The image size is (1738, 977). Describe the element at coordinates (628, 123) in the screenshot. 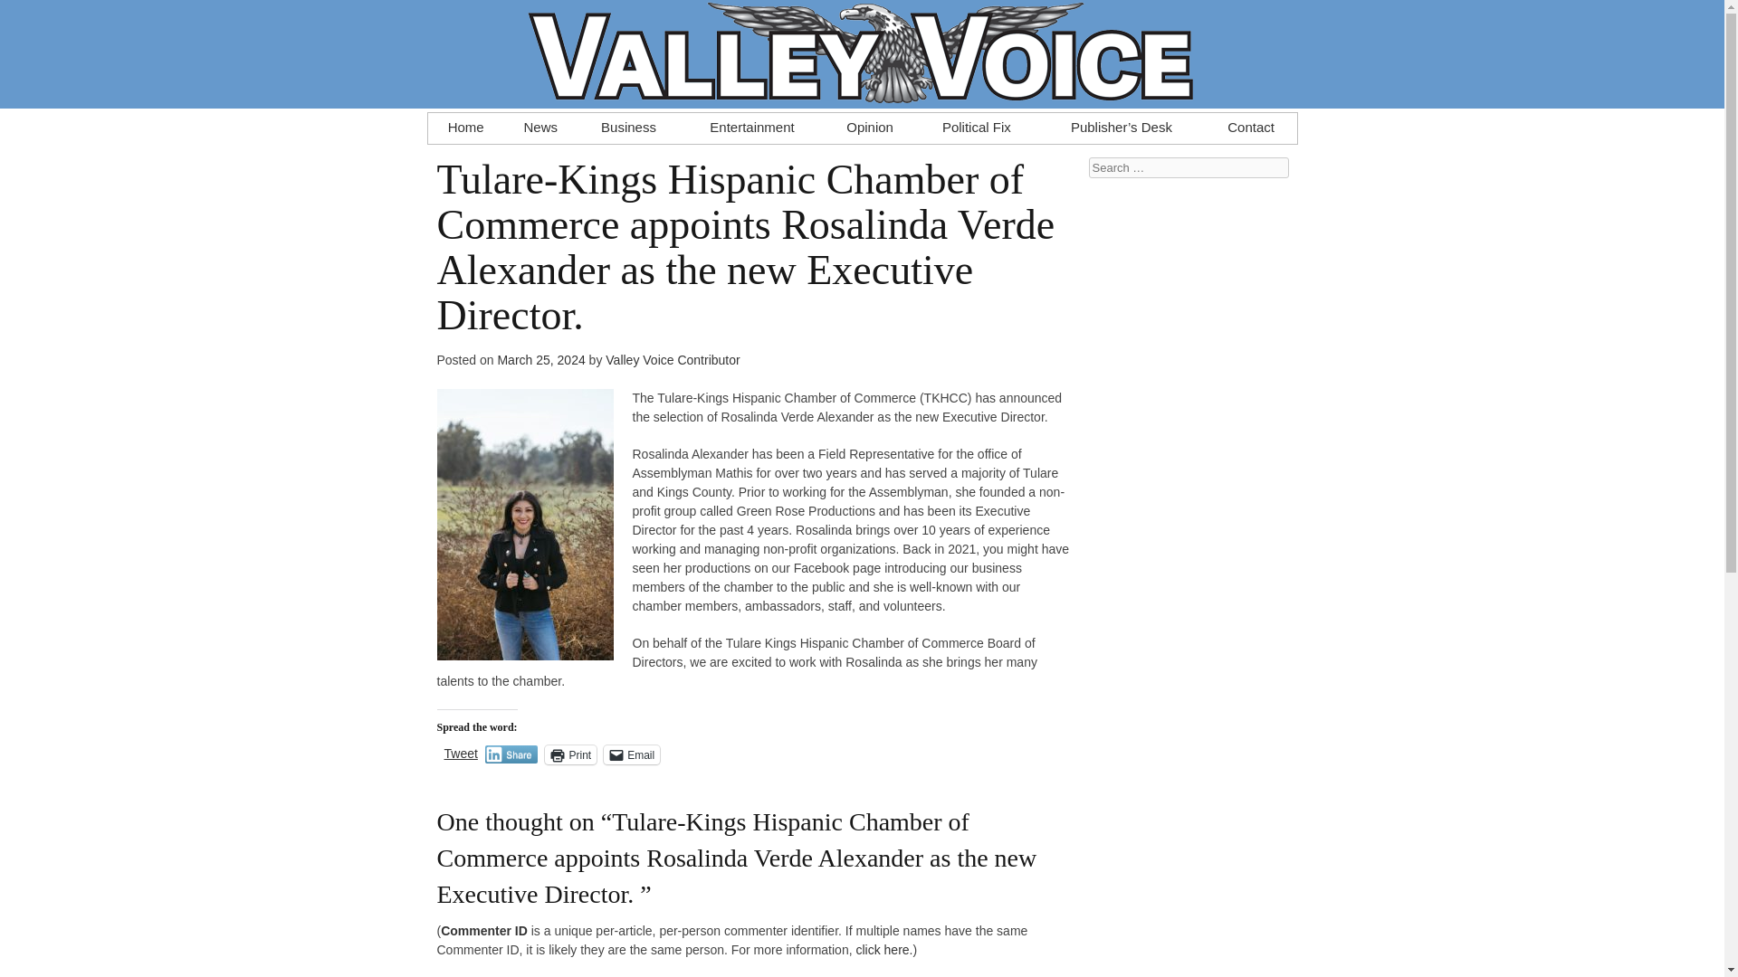

I see `Business` at that location.